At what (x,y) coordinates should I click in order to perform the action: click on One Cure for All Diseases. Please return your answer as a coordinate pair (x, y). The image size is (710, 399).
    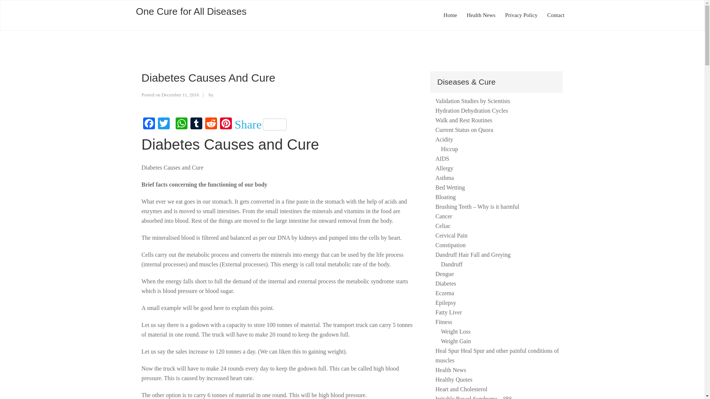
    Looking at the image, I should click on (191, 11).